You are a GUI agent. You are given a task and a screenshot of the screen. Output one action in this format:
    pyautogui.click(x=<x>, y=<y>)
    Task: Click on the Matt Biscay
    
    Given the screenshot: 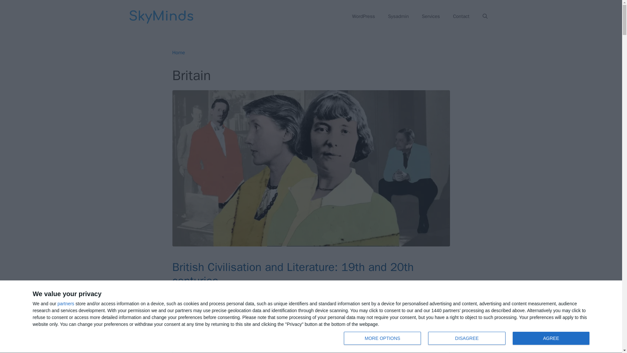 What is the action you would take?
    pyautogui.click(x=224, y=293)
    